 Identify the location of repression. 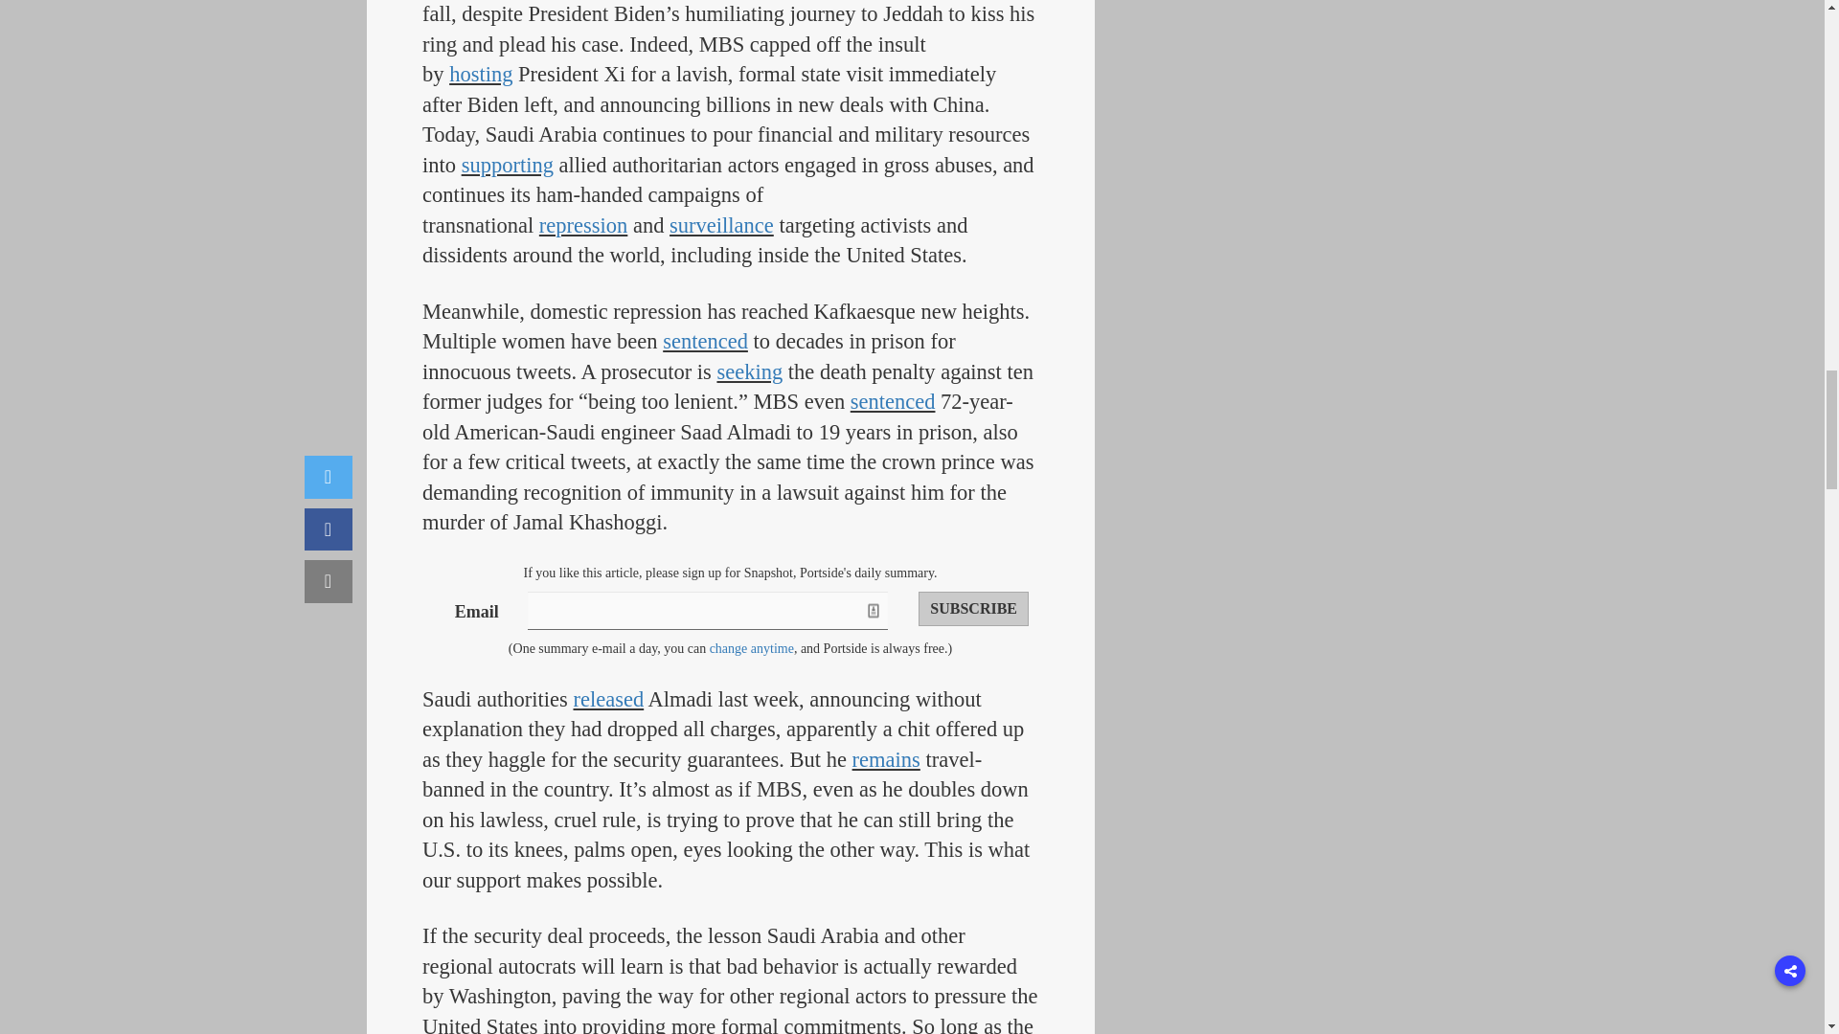
(582, 225).